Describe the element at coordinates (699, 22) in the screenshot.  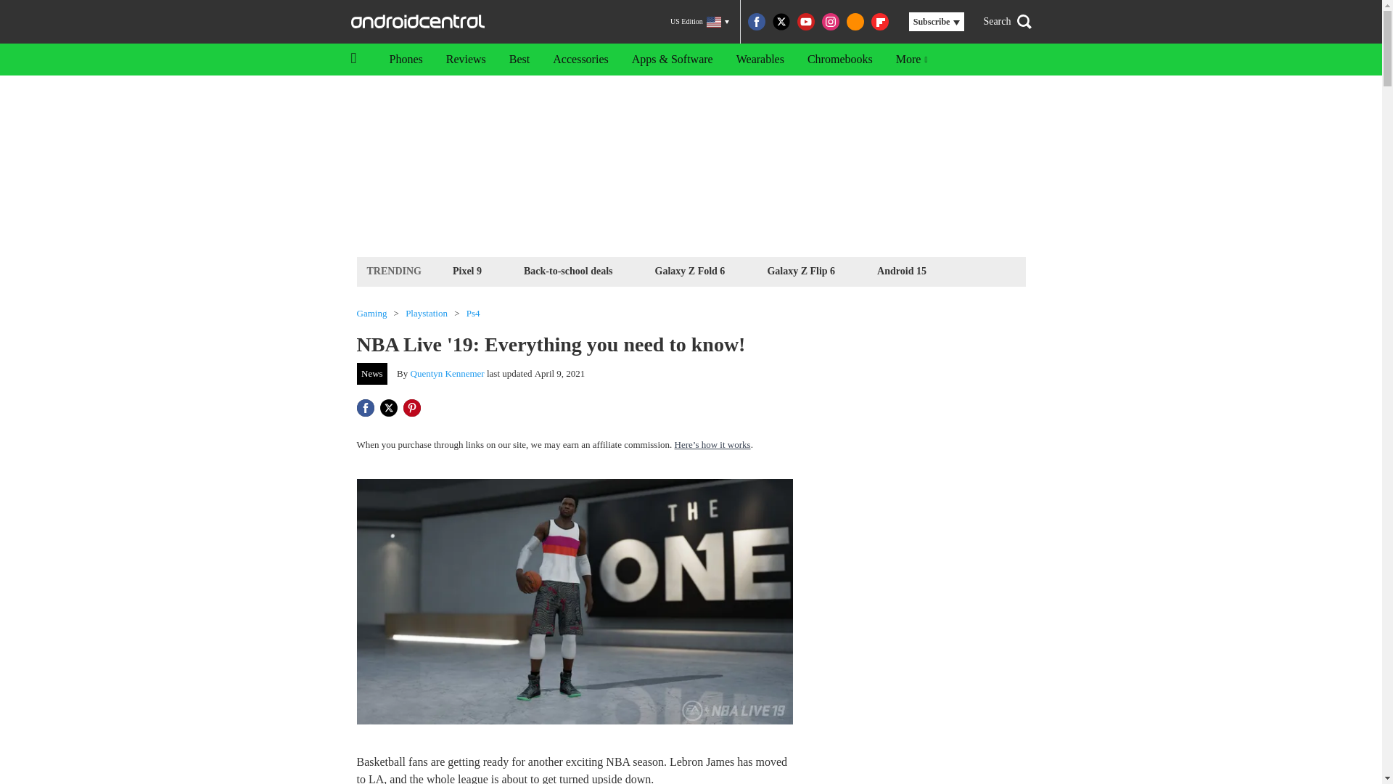
I see `US Edition` at that location.